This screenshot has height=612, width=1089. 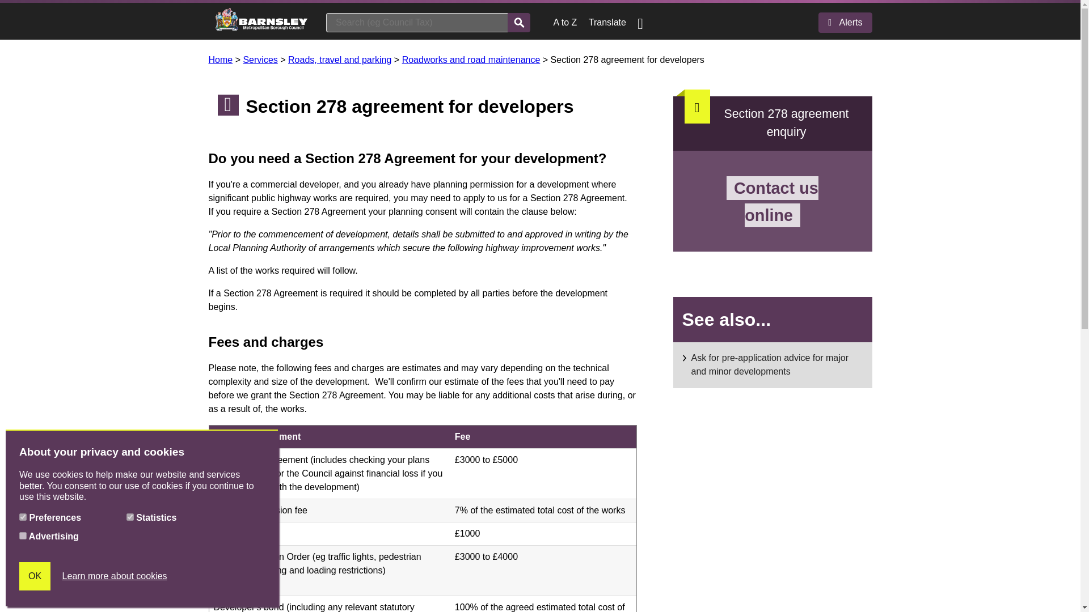 I want to click on Roads, travel and parking, so click(x=339, y=60).